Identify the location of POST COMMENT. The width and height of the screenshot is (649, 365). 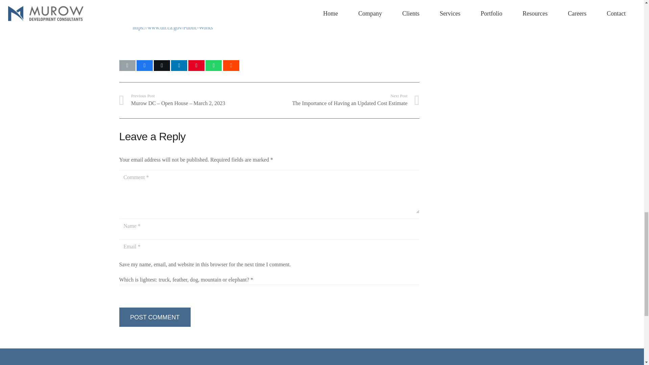
(127, 66).